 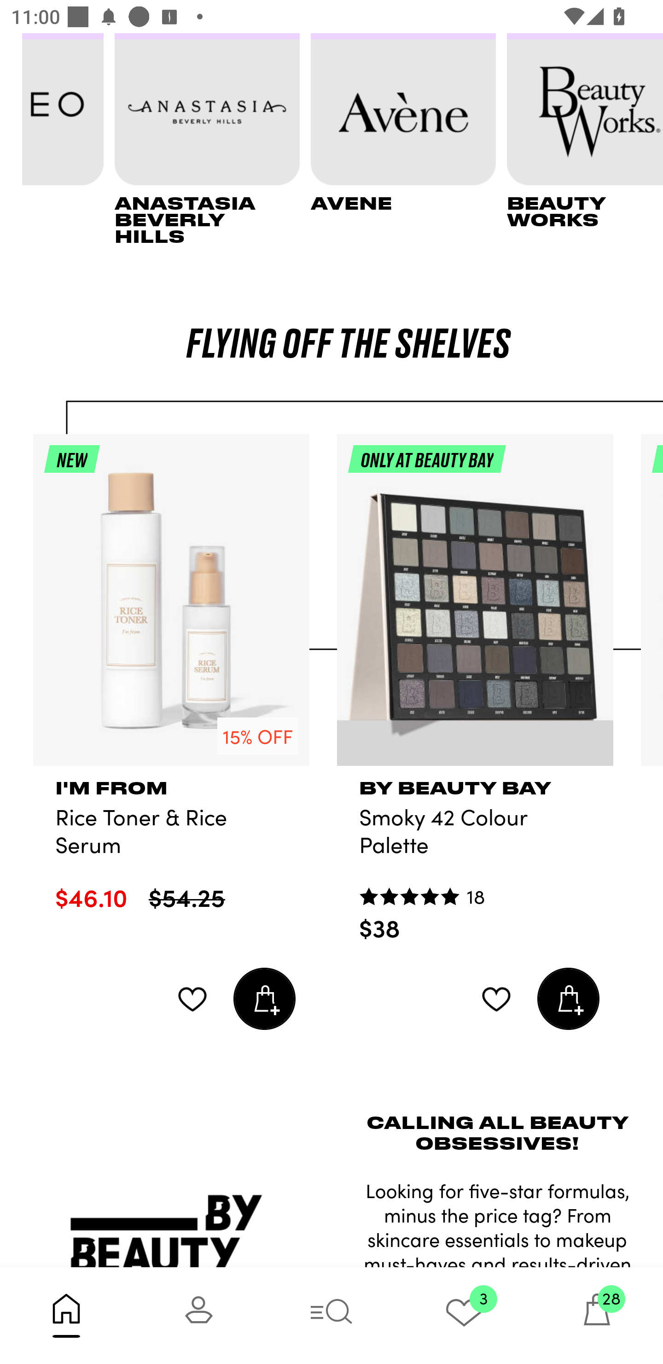 I want to click on NEW 15% OFF, so click(x=171, y=607).